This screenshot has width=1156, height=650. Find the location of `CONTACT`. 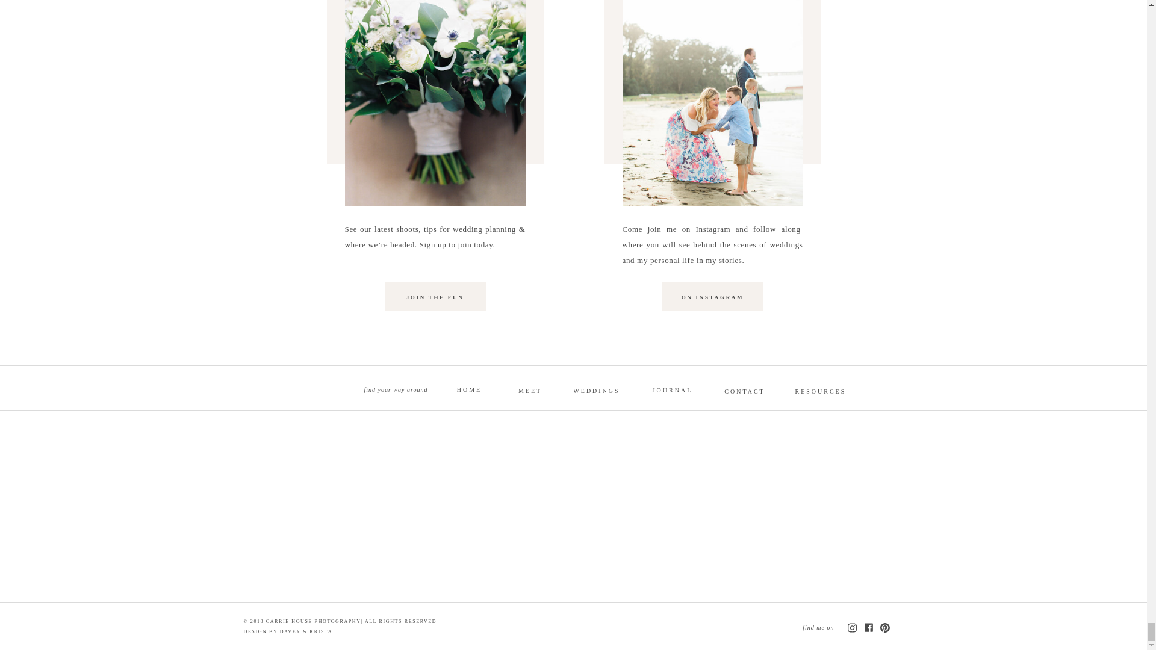

CONTACT is located at coordinates (744, 390).